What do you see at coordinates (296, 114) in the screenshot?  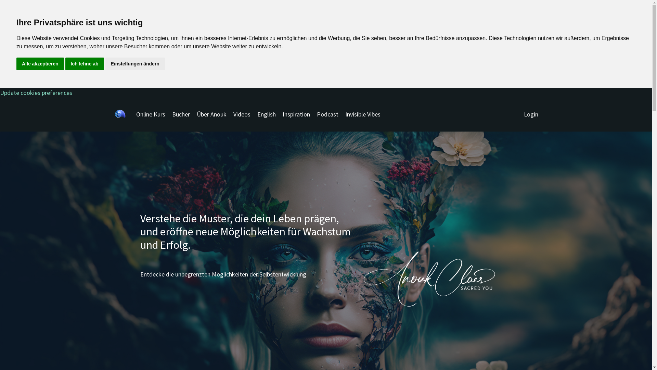 I see `Inspiration` at bounding box center [296, 114].